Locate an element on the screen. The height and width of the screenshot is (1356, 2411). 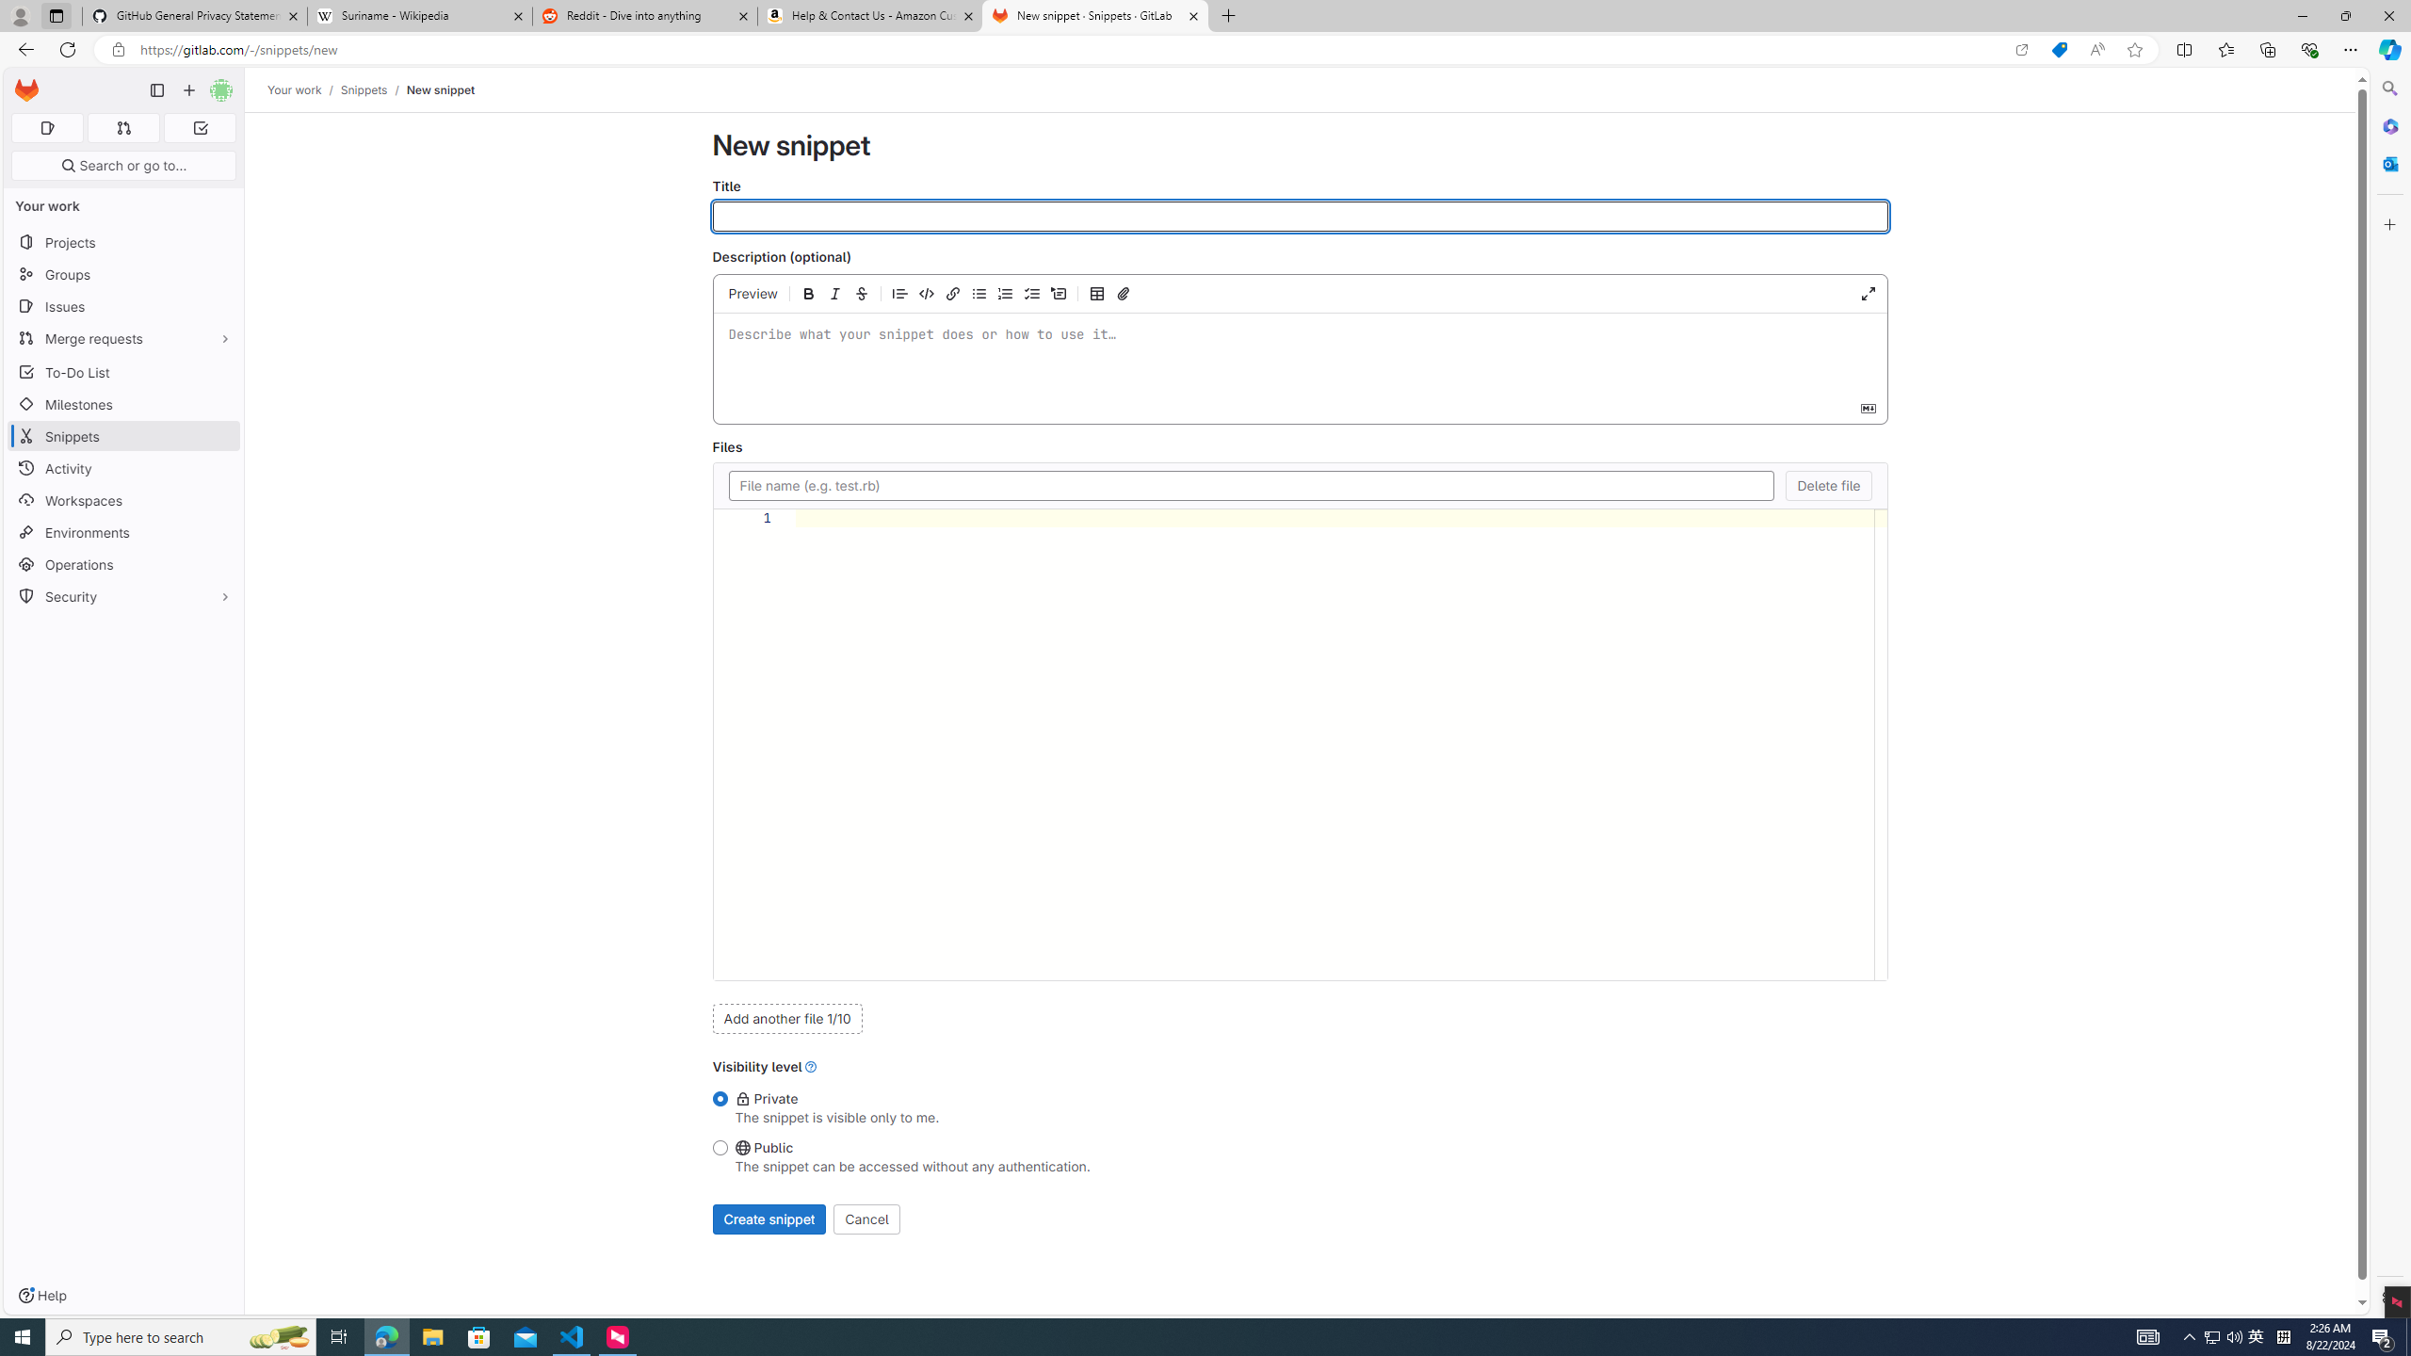
Open in app is located at coordinates (2021, 50).